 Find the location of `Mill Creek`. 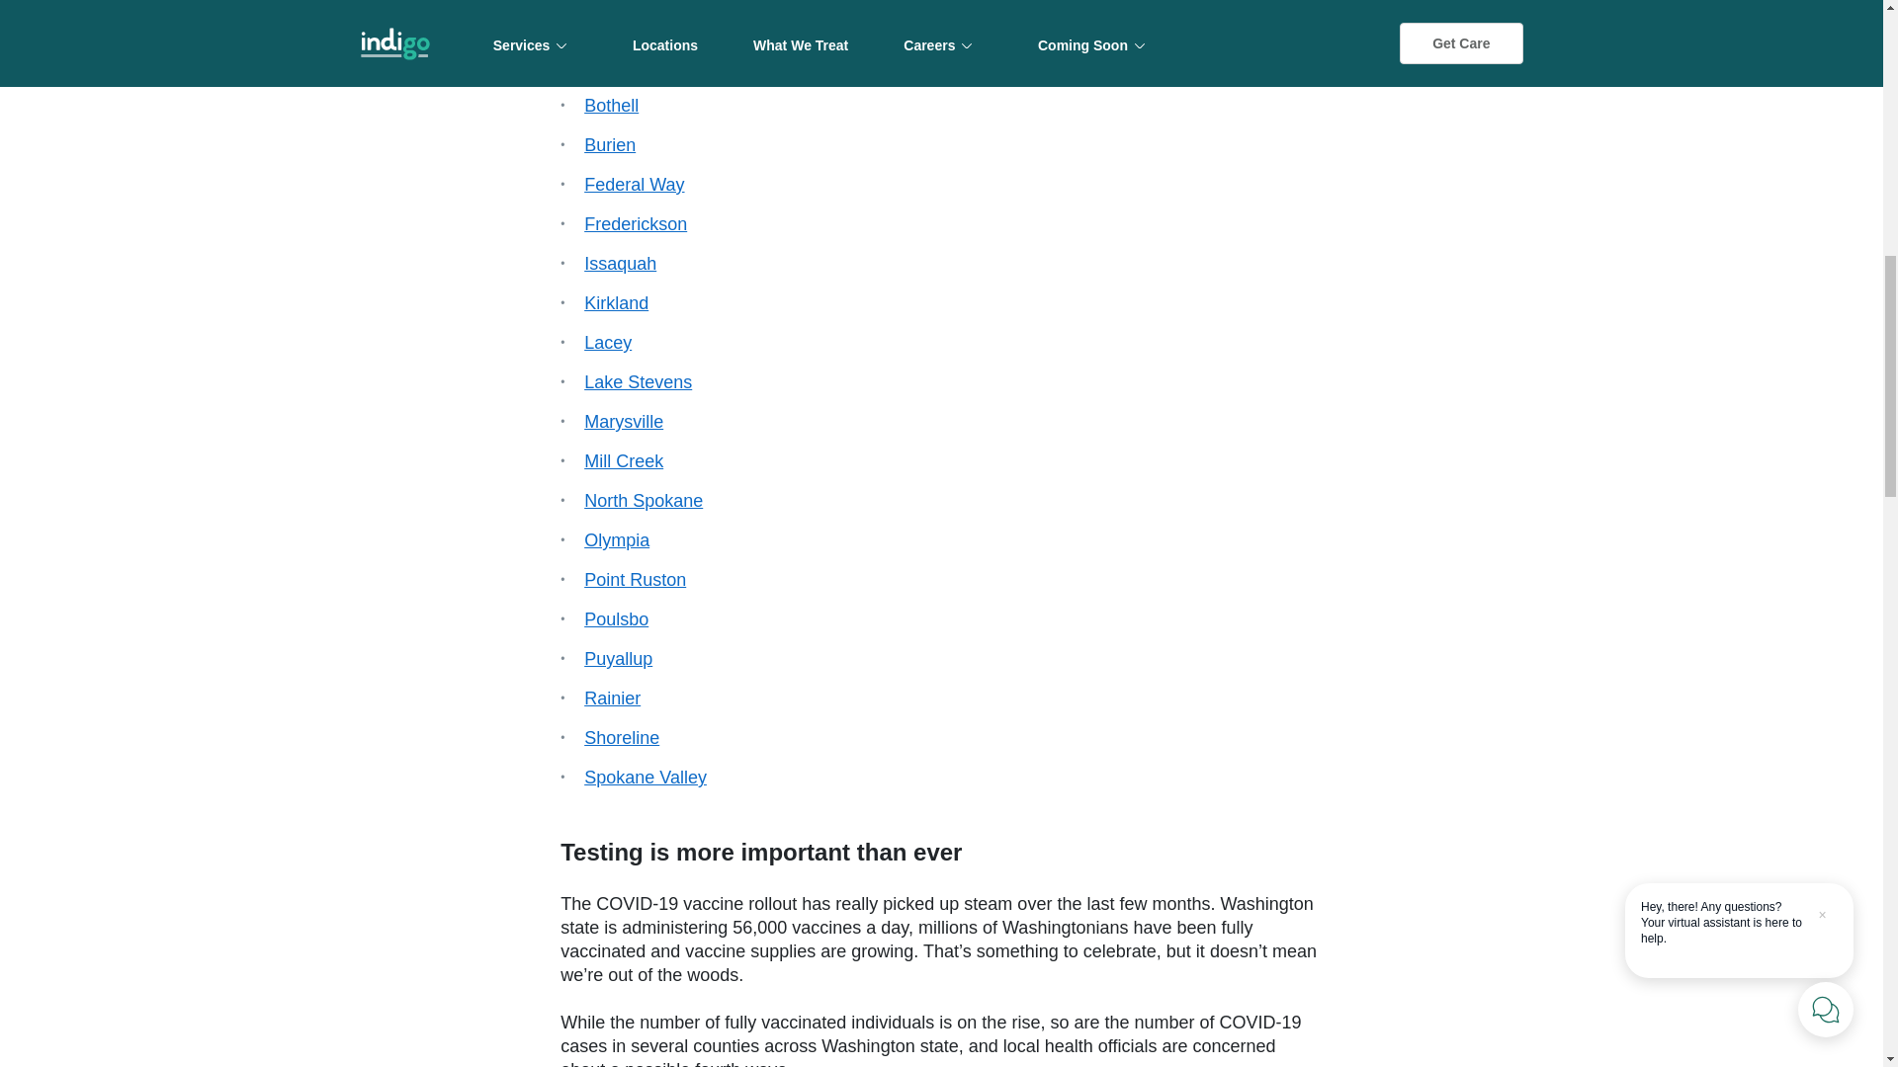

Mill Creek is located at coordinates (623, 460).